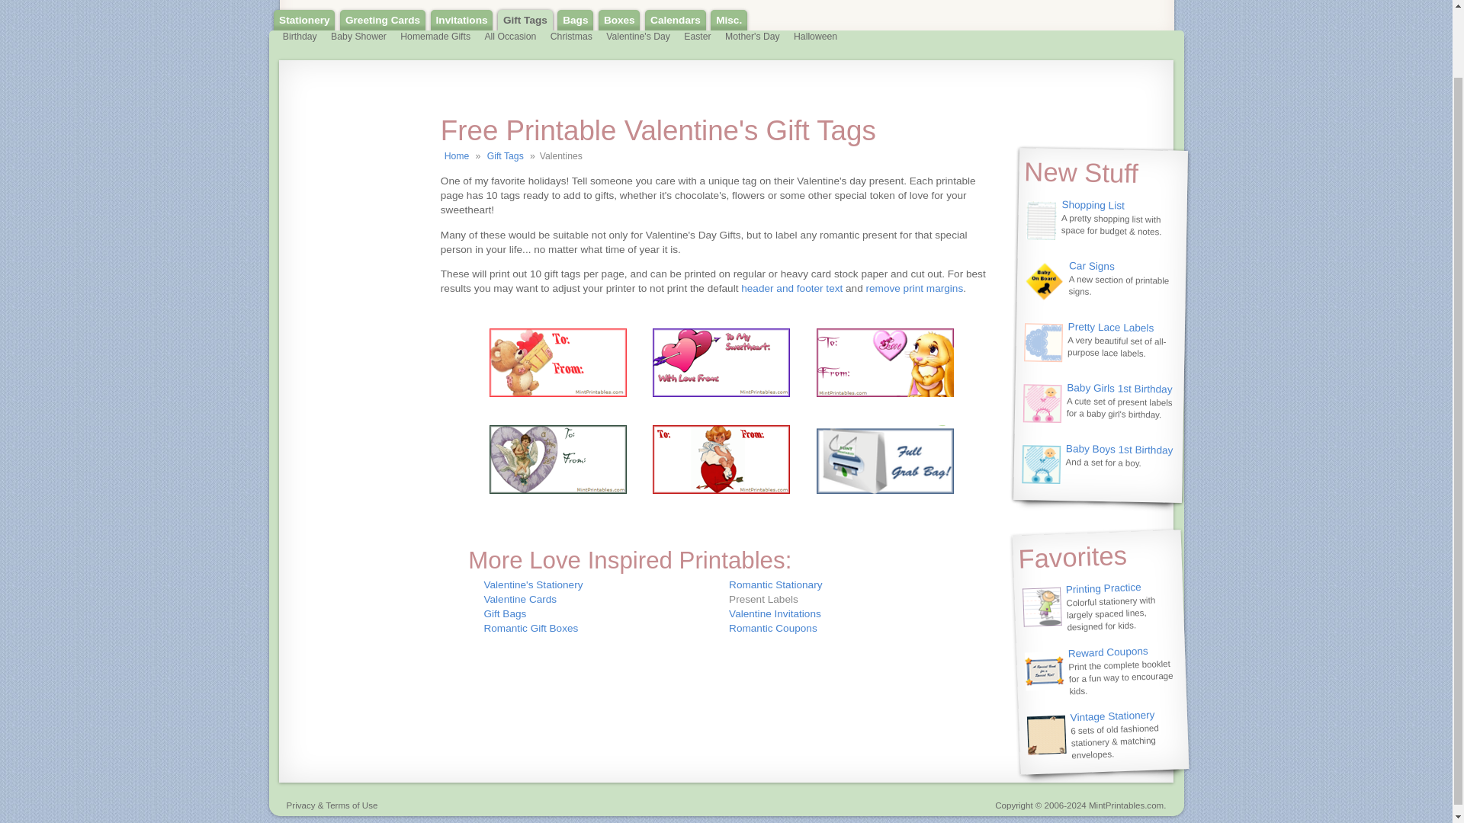  What do you see at coordinates (697, 38) in the screenshot?
I see `Easter` at bounding box center [697, 38].